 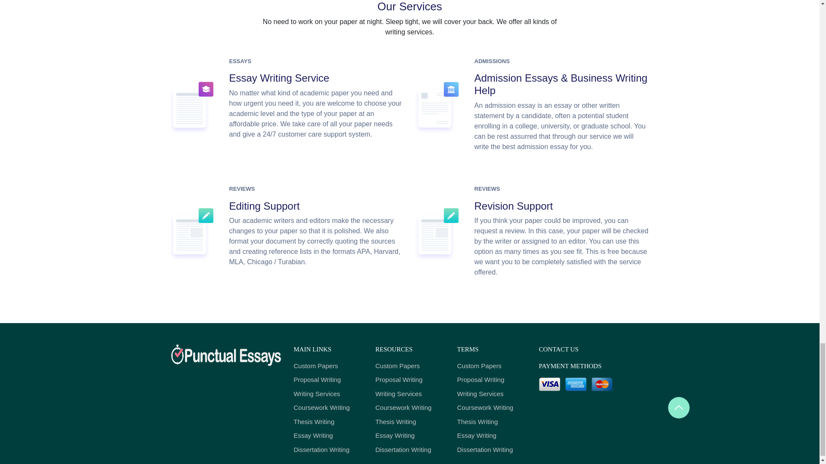 What do you see at coordinates (410, 366) in the screenshot?
I see `Custom Papers` at bounding box center [410, 366].